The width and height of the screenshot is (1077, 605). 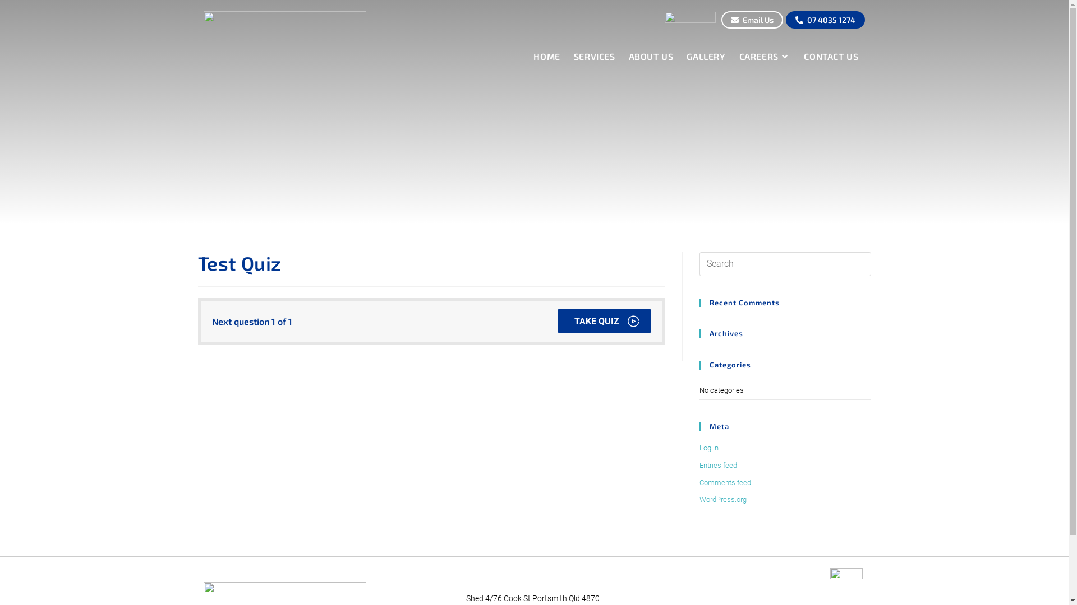 What do you see at coordinates (725, 483) in the screenshot?
I see `Comments feed` at bounding box center [725, 483].